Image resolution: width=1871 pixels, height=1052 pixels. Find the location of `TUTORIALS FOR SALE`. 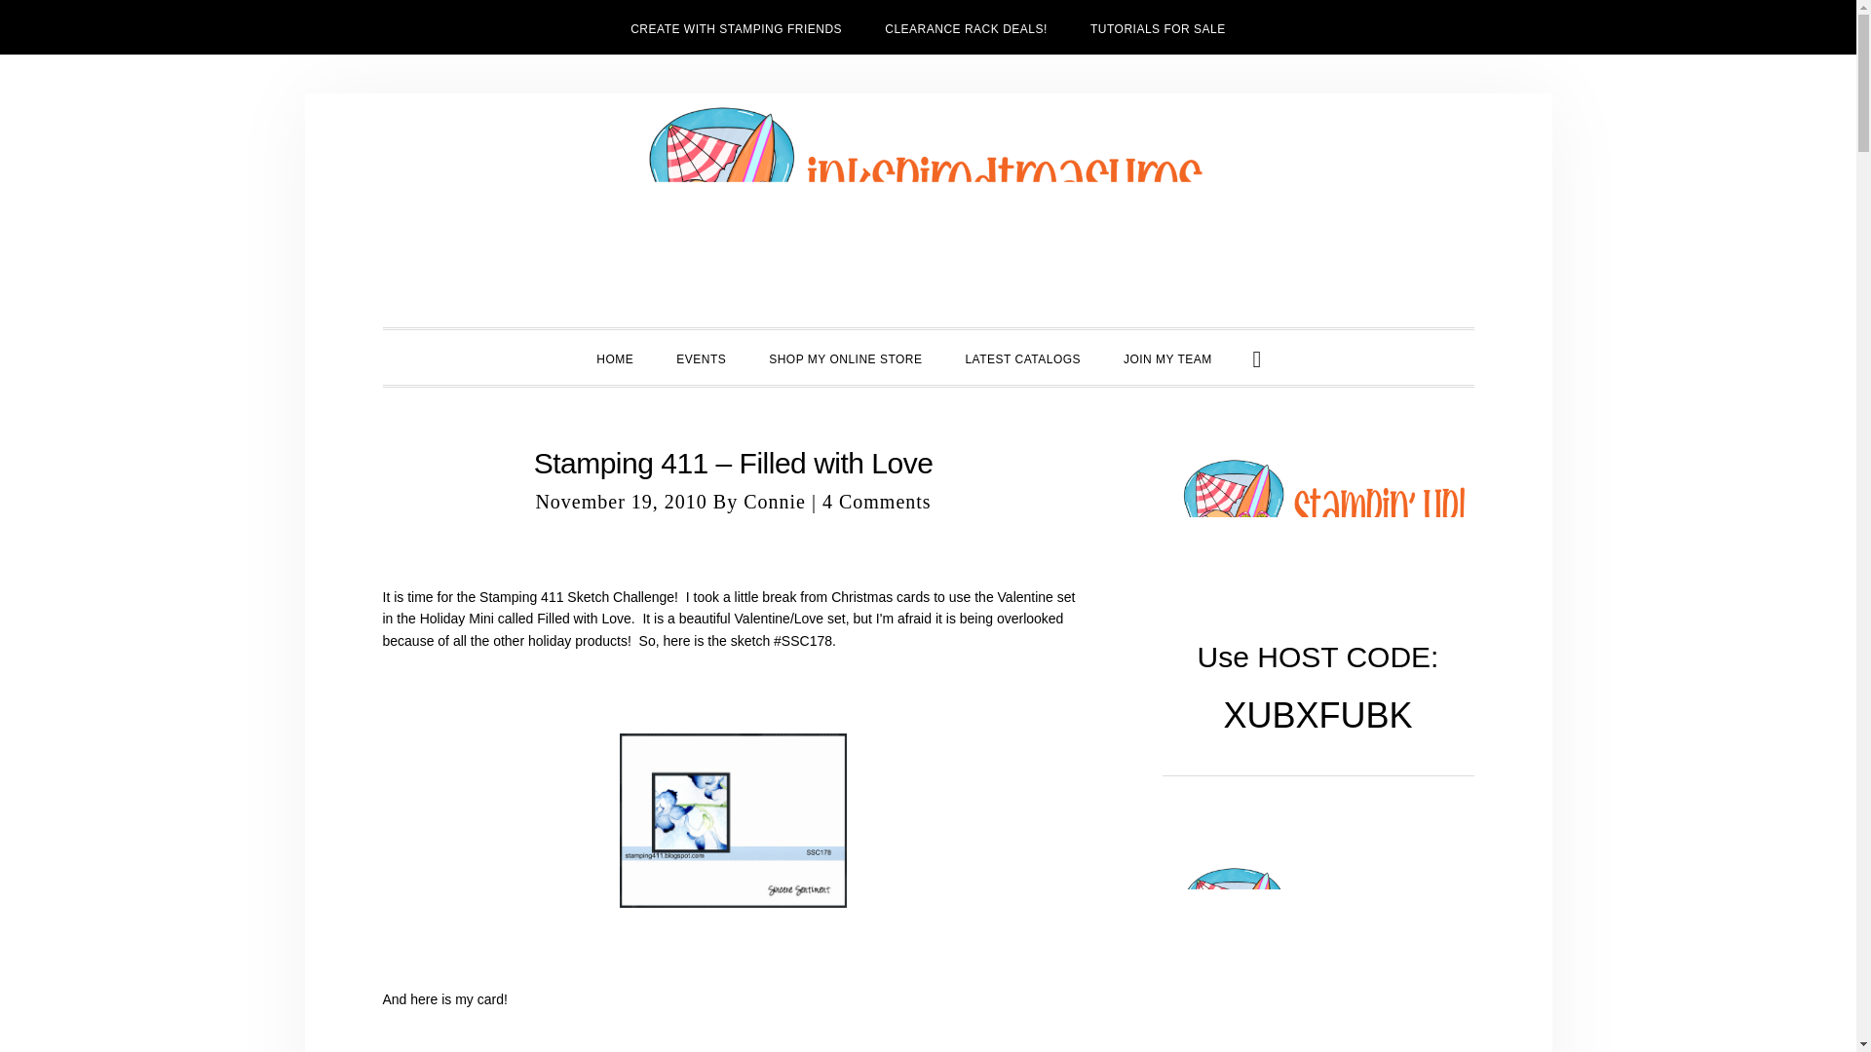

TUTORIALS FOR SALE is located at coordinates (1158, 27).